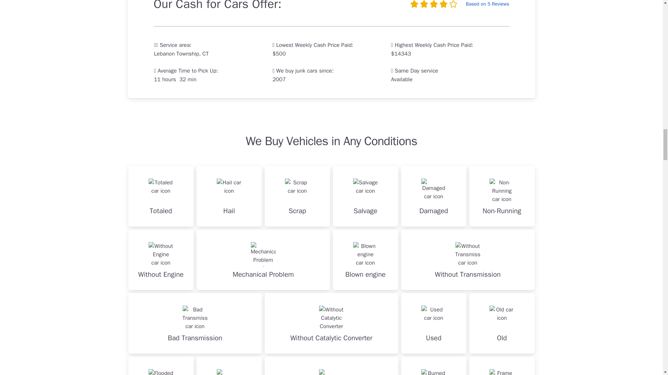 This screenshot has width=668, height=375. Describe the element at coordinates (434, 197) in the screenshot. I see `Damaged` at that location.